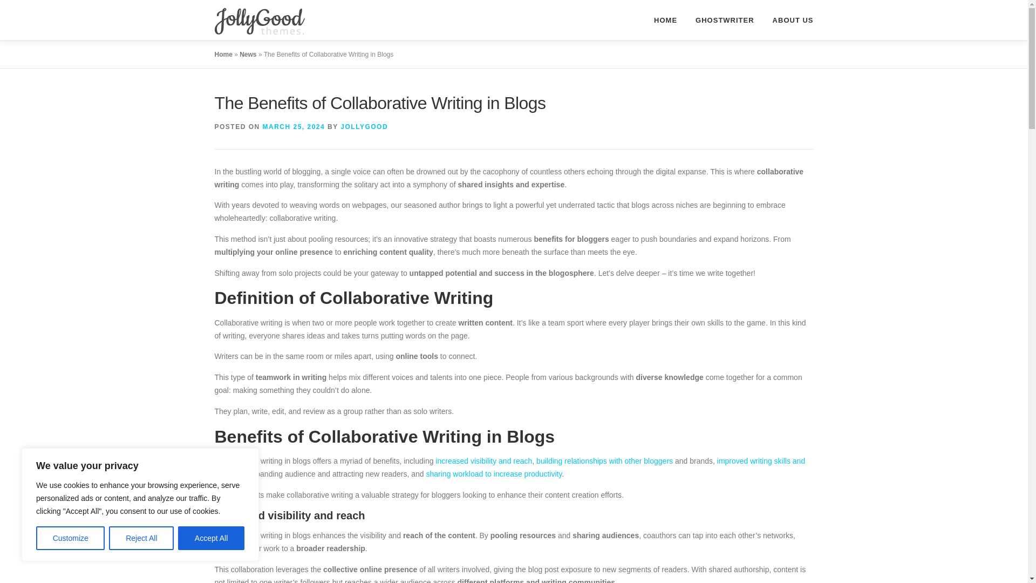 The width and height of the screenshot is (1036, 583). What do you see at coordinates (223, 54) in the screenshot?
I see `Home` at bounding box center [223, 54].